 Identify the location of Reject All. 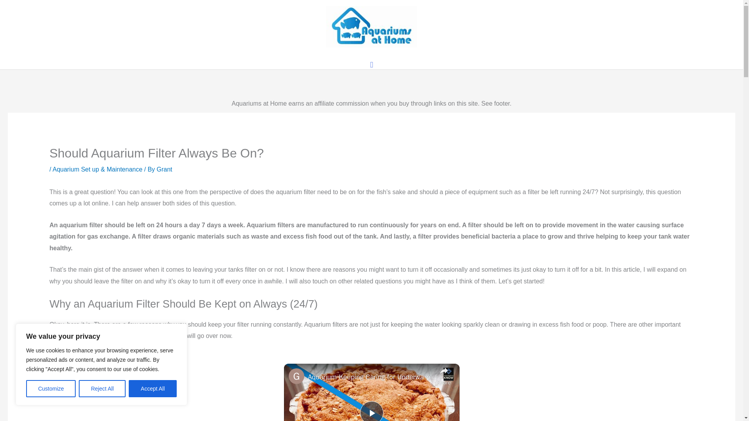
(102, 389).